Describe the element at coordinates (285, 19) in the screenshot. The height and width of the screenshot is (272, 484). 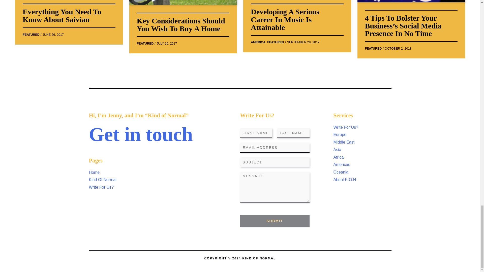
I see `Developing A Serious Career In Music Is Attainable` at that location.